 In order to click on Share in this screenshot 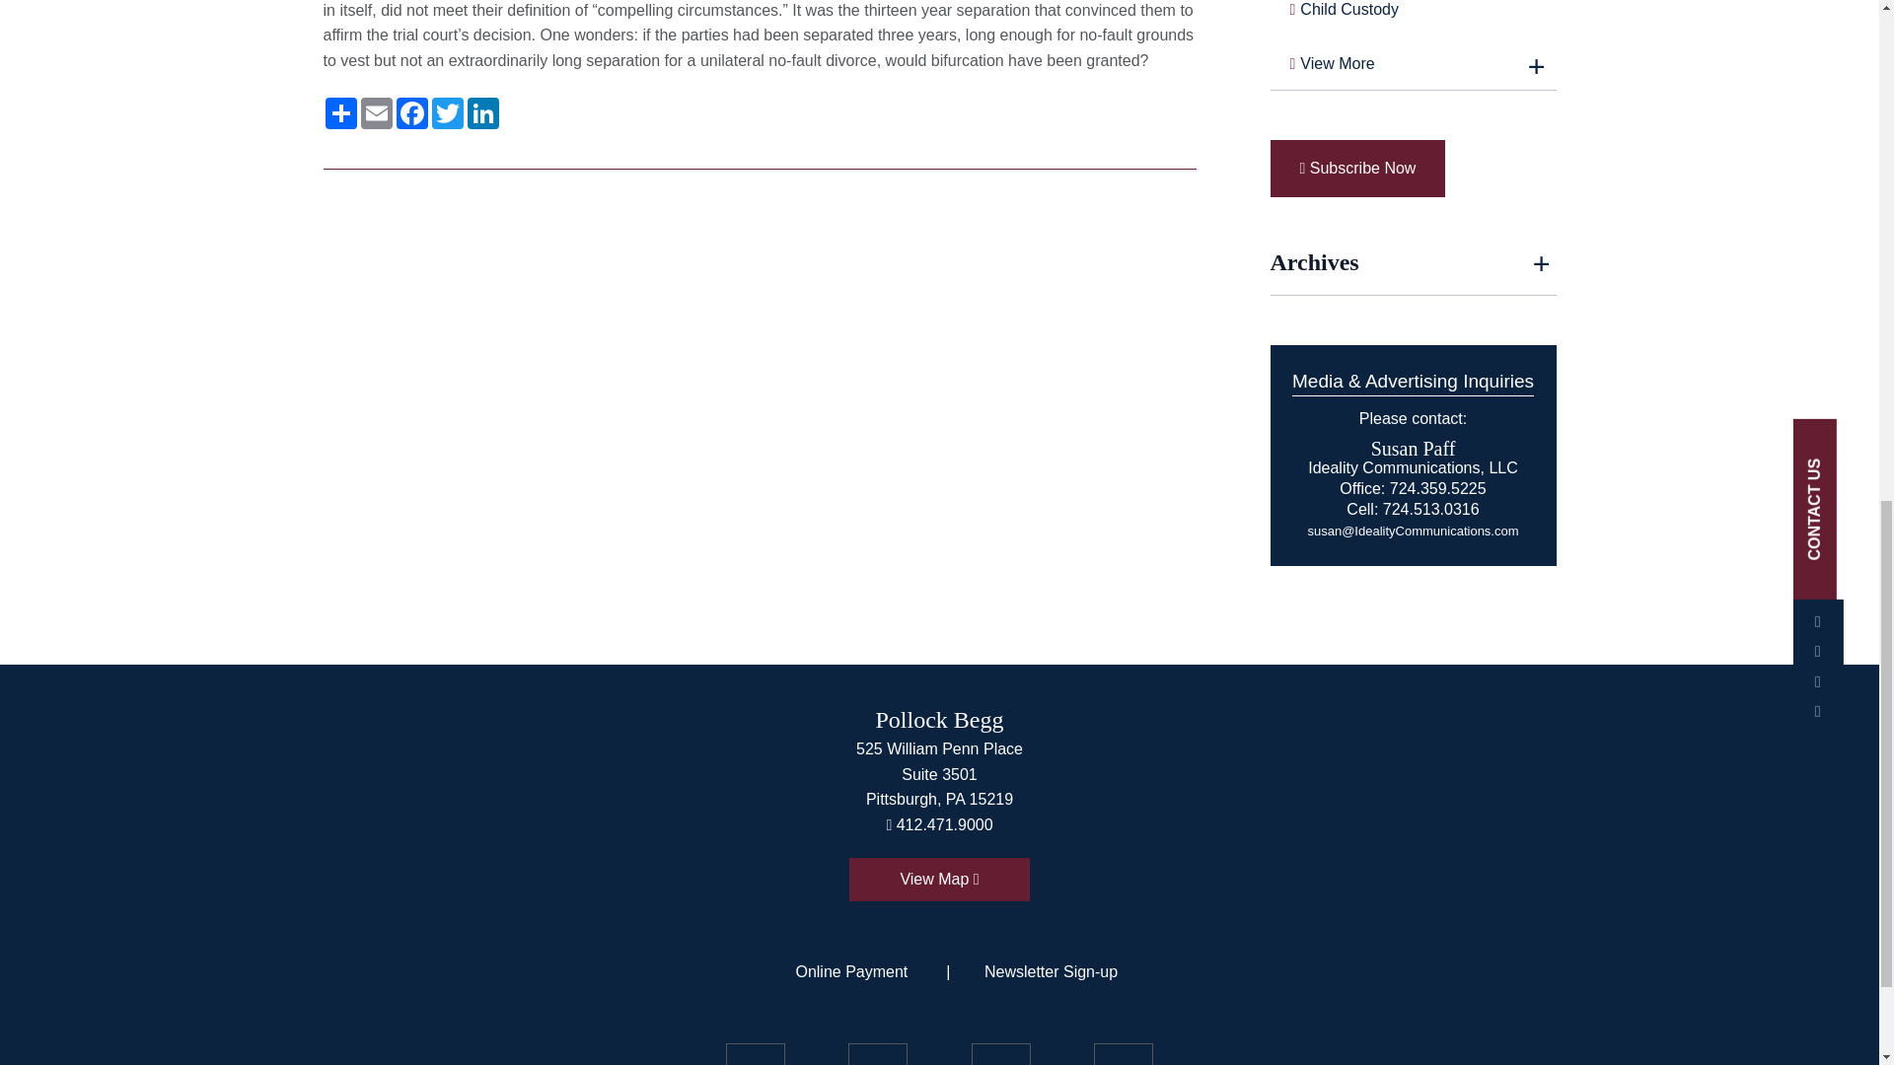, I will do `click(341, 112)`.